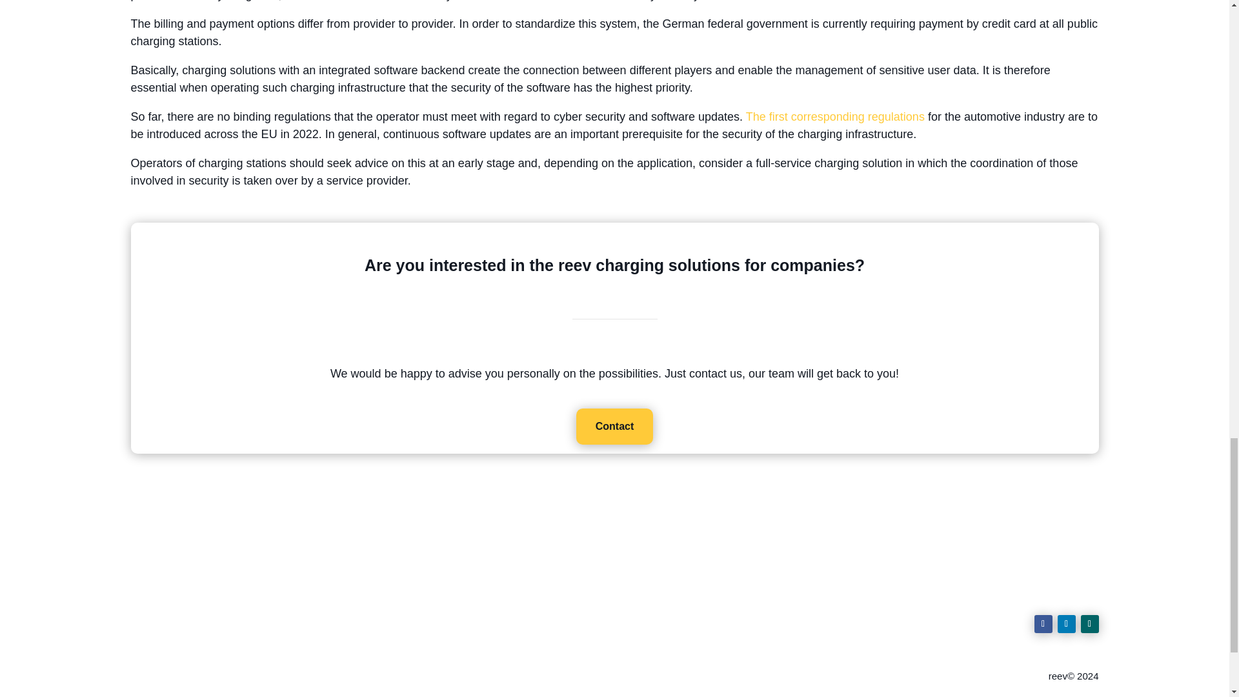  Describe the element at coordinates (1066, 623) in the screenshot. I see `Follow on LinkedIn` at that location.